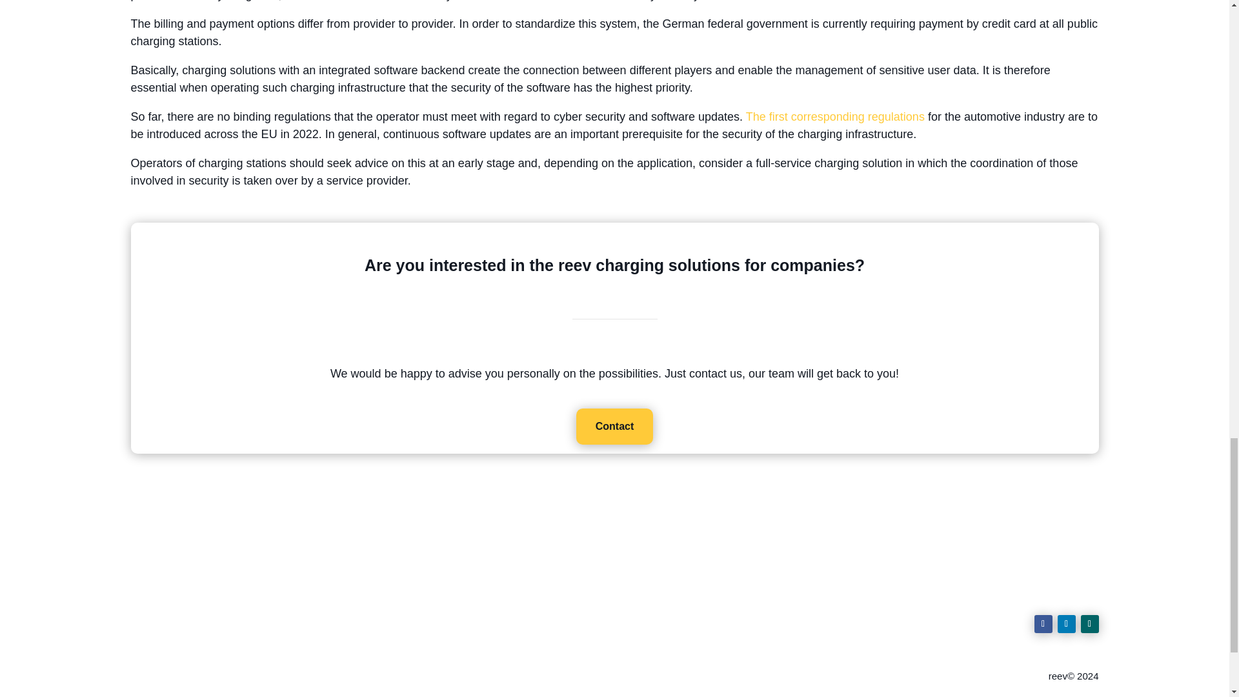  Describe the element at coordinates (1066, 623) in the screenshot. I see `Follow on LinkedIn` at that location.